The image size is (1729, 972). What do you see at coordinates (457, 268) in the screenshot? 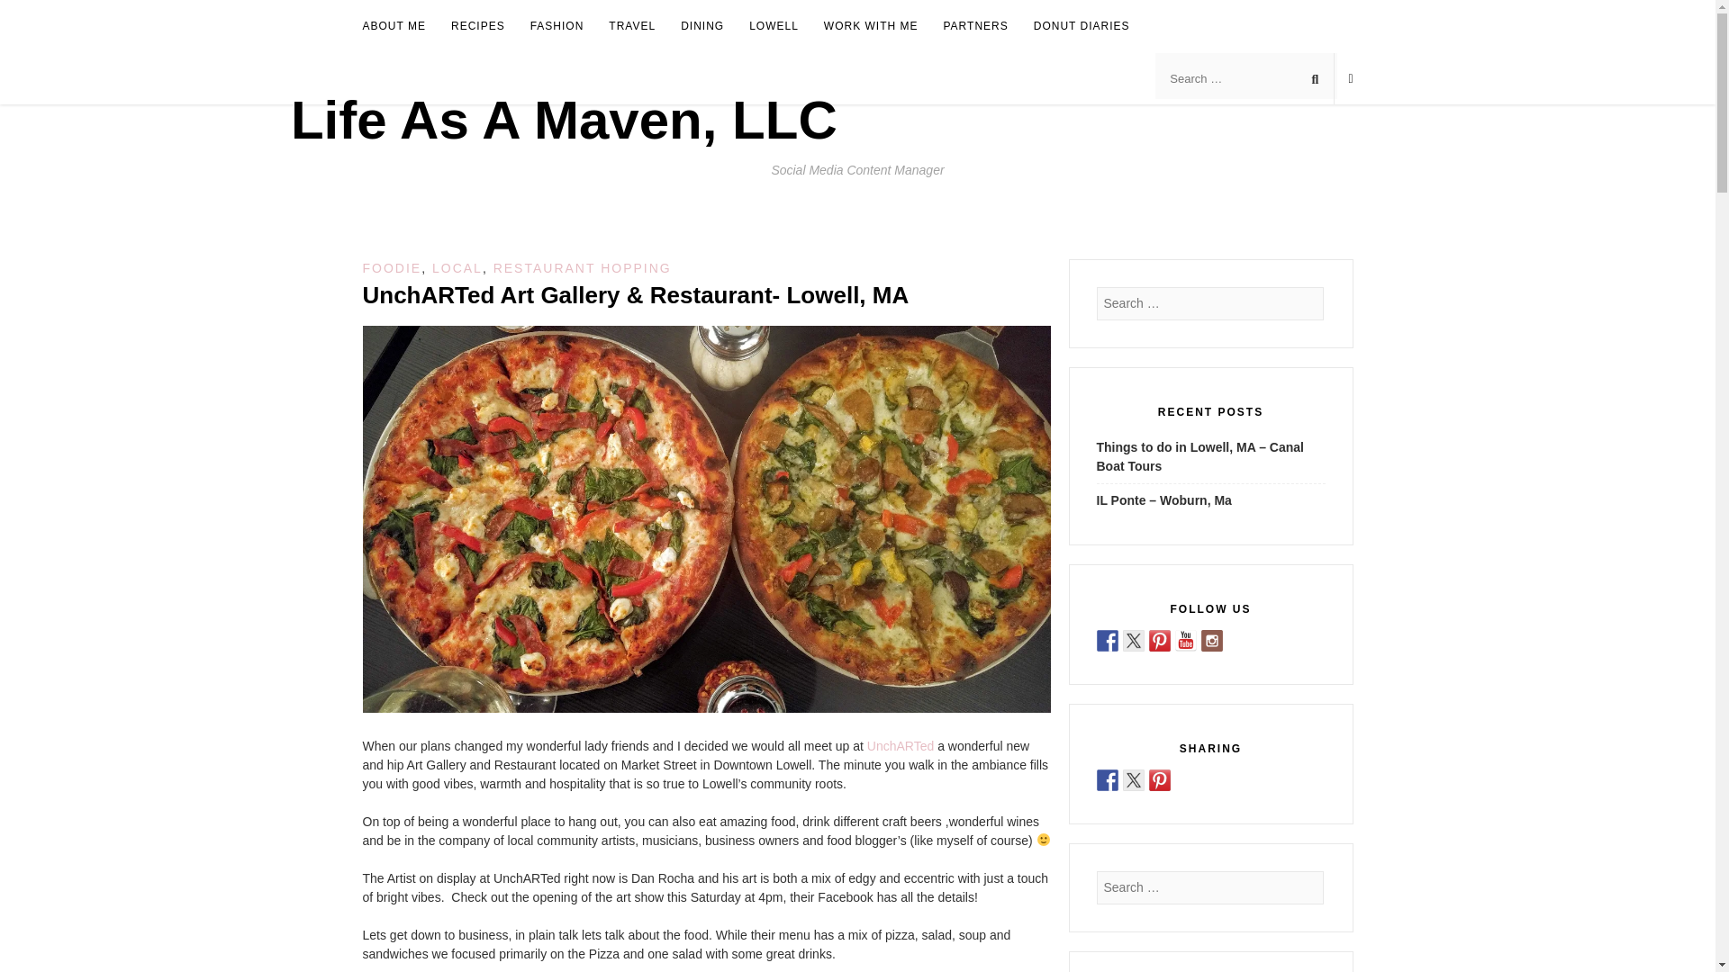
I see `LOCAL` at bounding box center [457, 268].